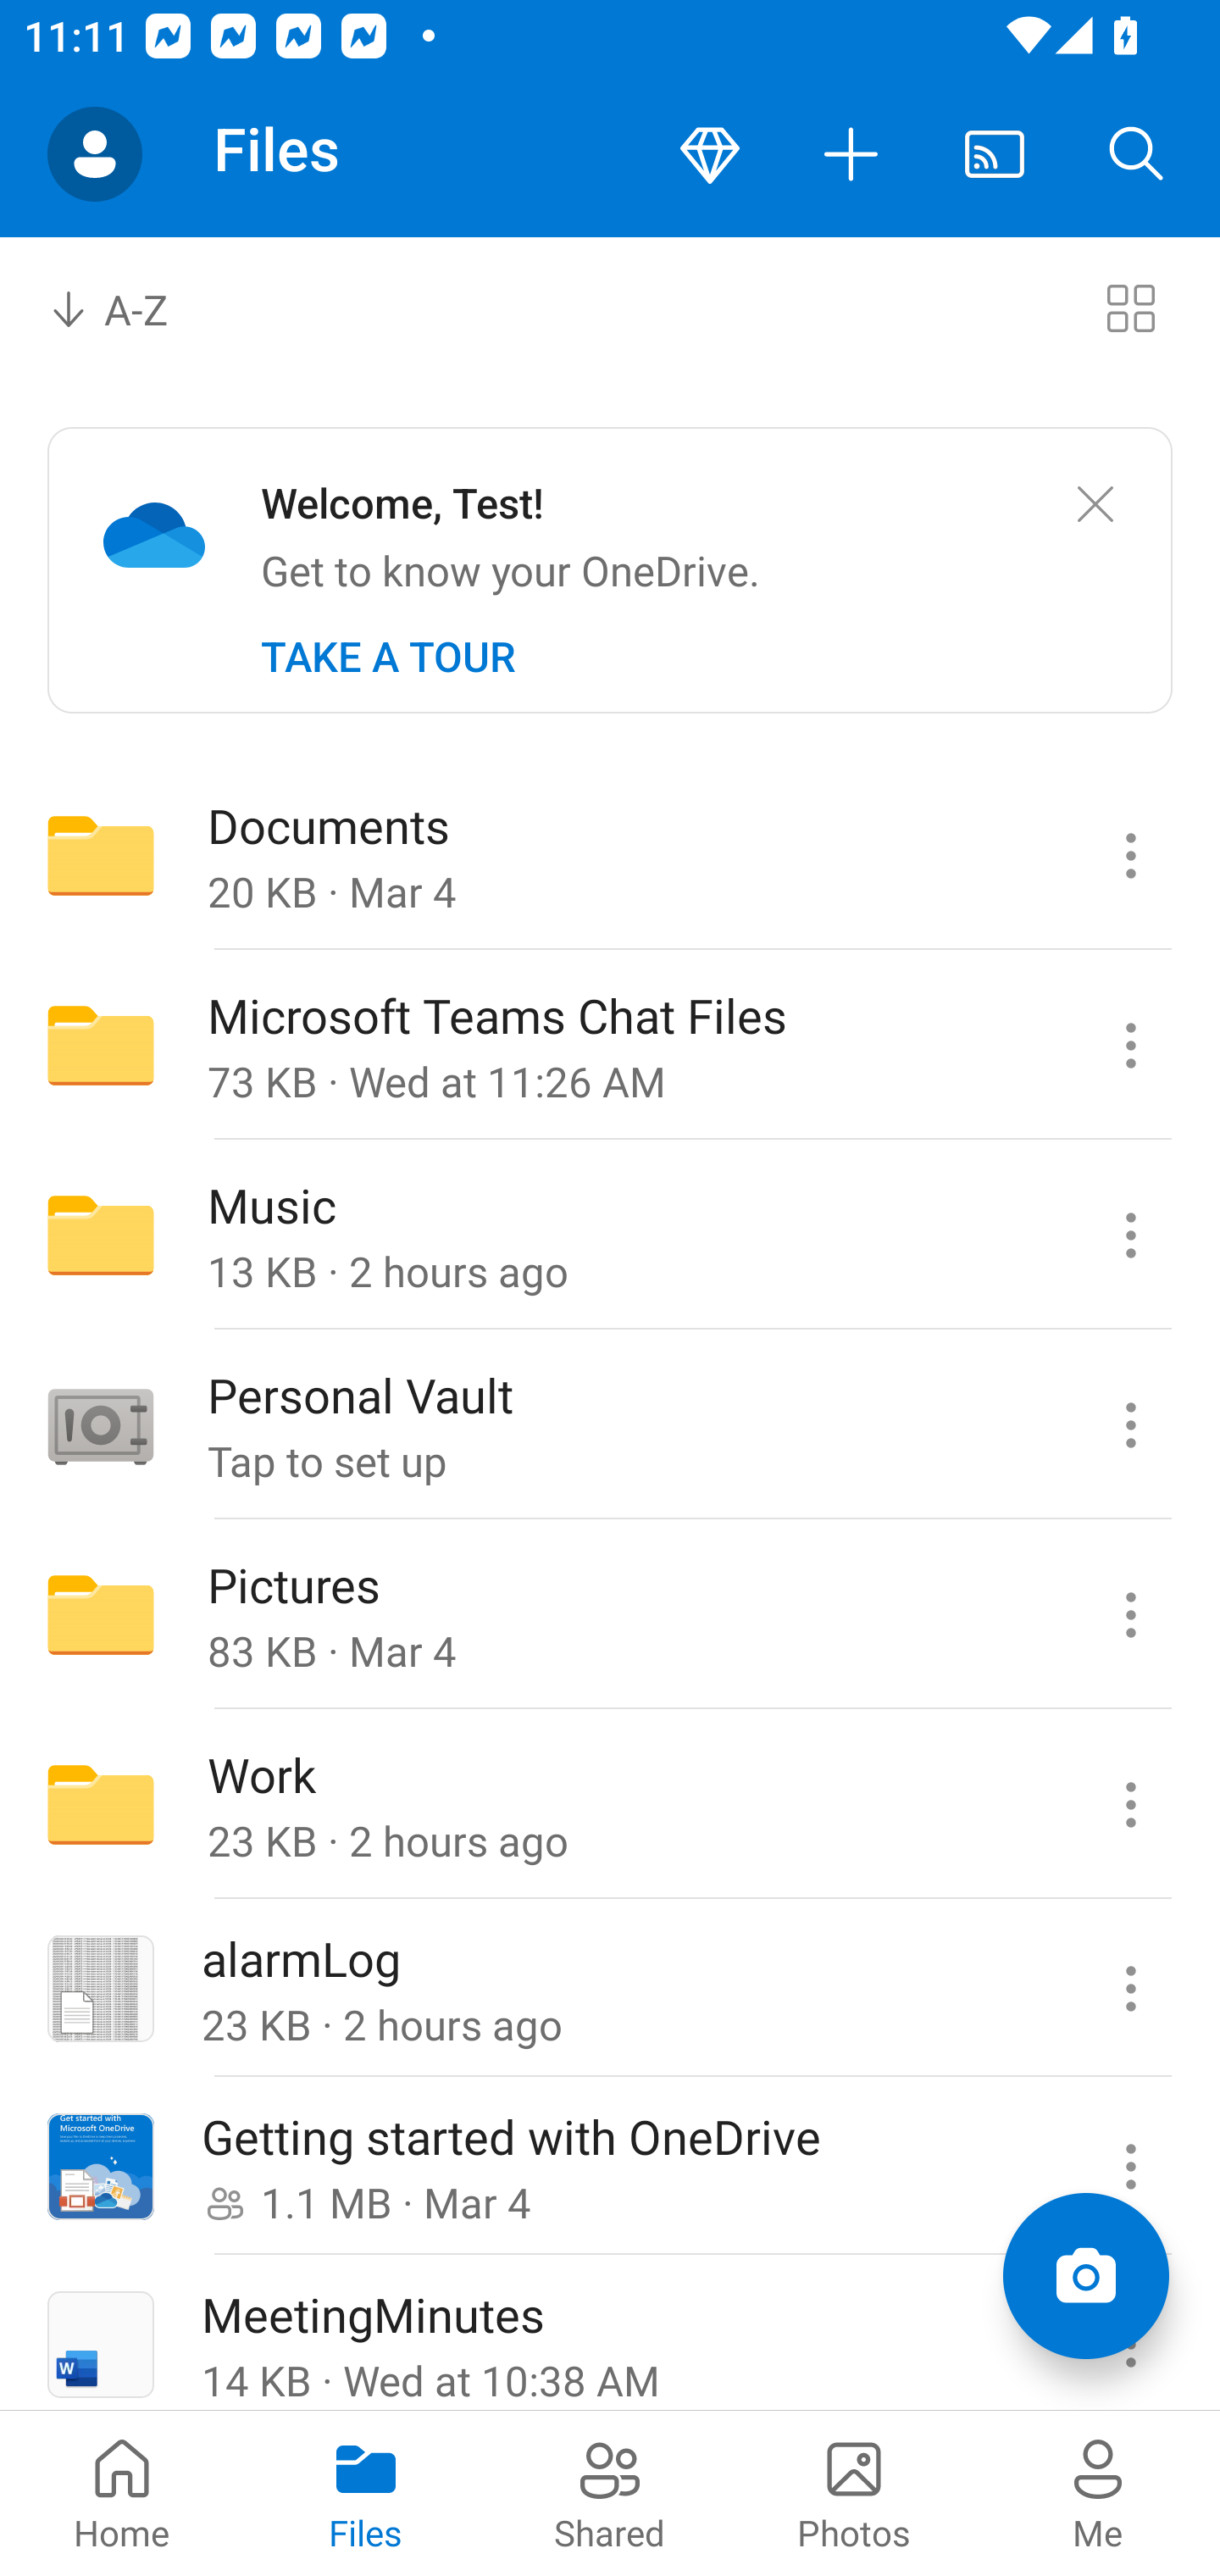  What do you see at coordinates (1130, 1046) in the screenshot?
I see `Microsoft Teams Chat Files commands` at bounding box center [1130, 1046].